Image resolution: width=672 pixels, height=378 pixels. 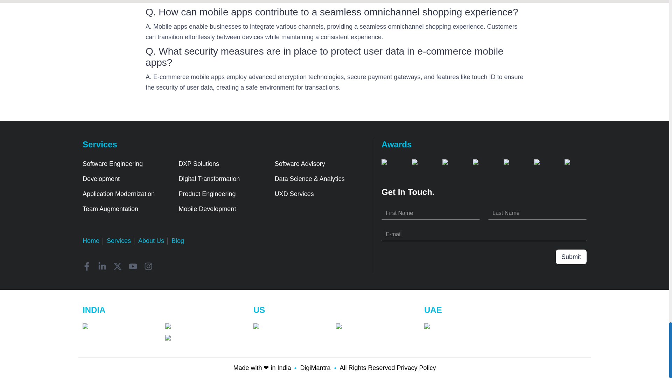 I want to click on Digital Transformation, so click(x=209, y=178).